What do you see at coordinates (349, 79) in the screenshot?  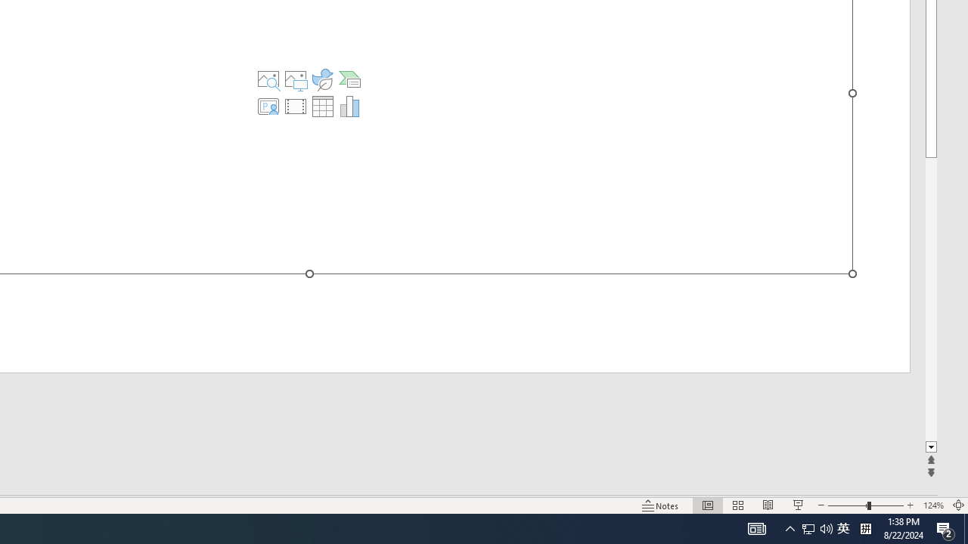 I see `Insert a SmartArt Graphic` at bounding box center [349, 79].